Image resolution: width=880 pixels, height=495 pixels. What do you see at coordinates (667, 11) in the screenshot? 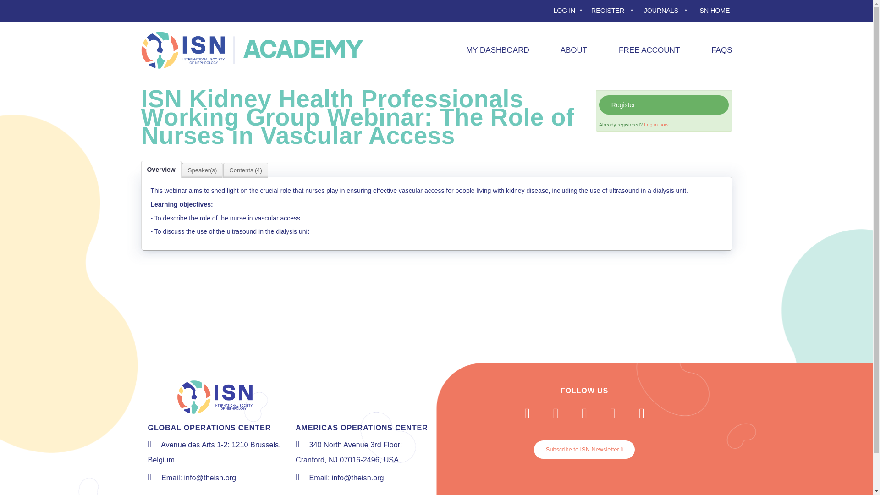
I see `JOURNALS` at bounding box center [667, 11].